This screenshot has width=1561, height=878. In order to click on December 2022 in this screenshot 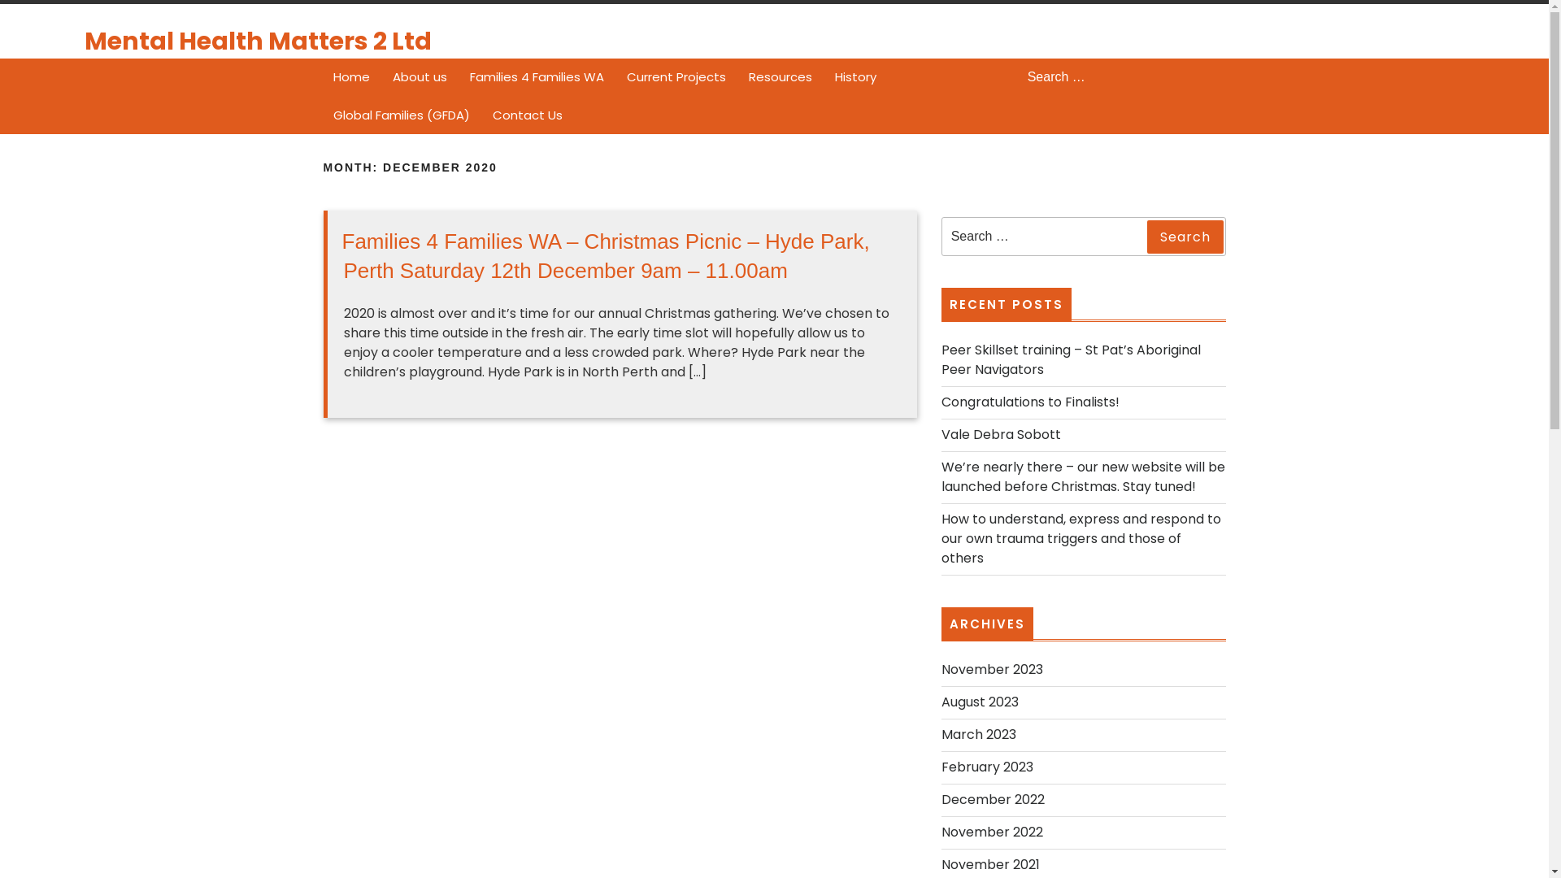, I will do `click(994, 800)`.